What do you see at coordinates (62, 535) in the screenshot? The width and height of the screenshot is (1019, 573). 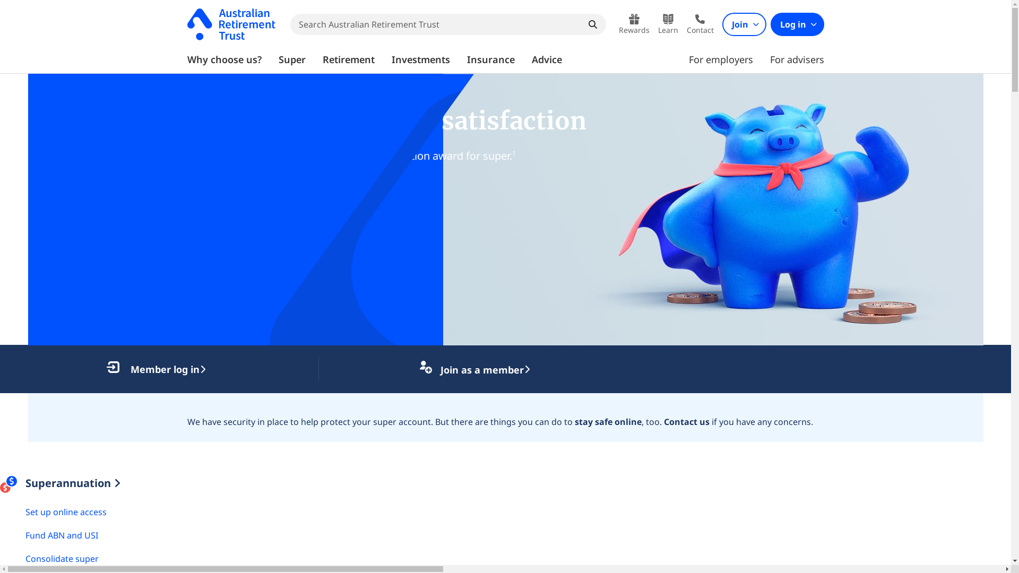 I see `Fund ABN and USI` at bounding box center [62, 535].